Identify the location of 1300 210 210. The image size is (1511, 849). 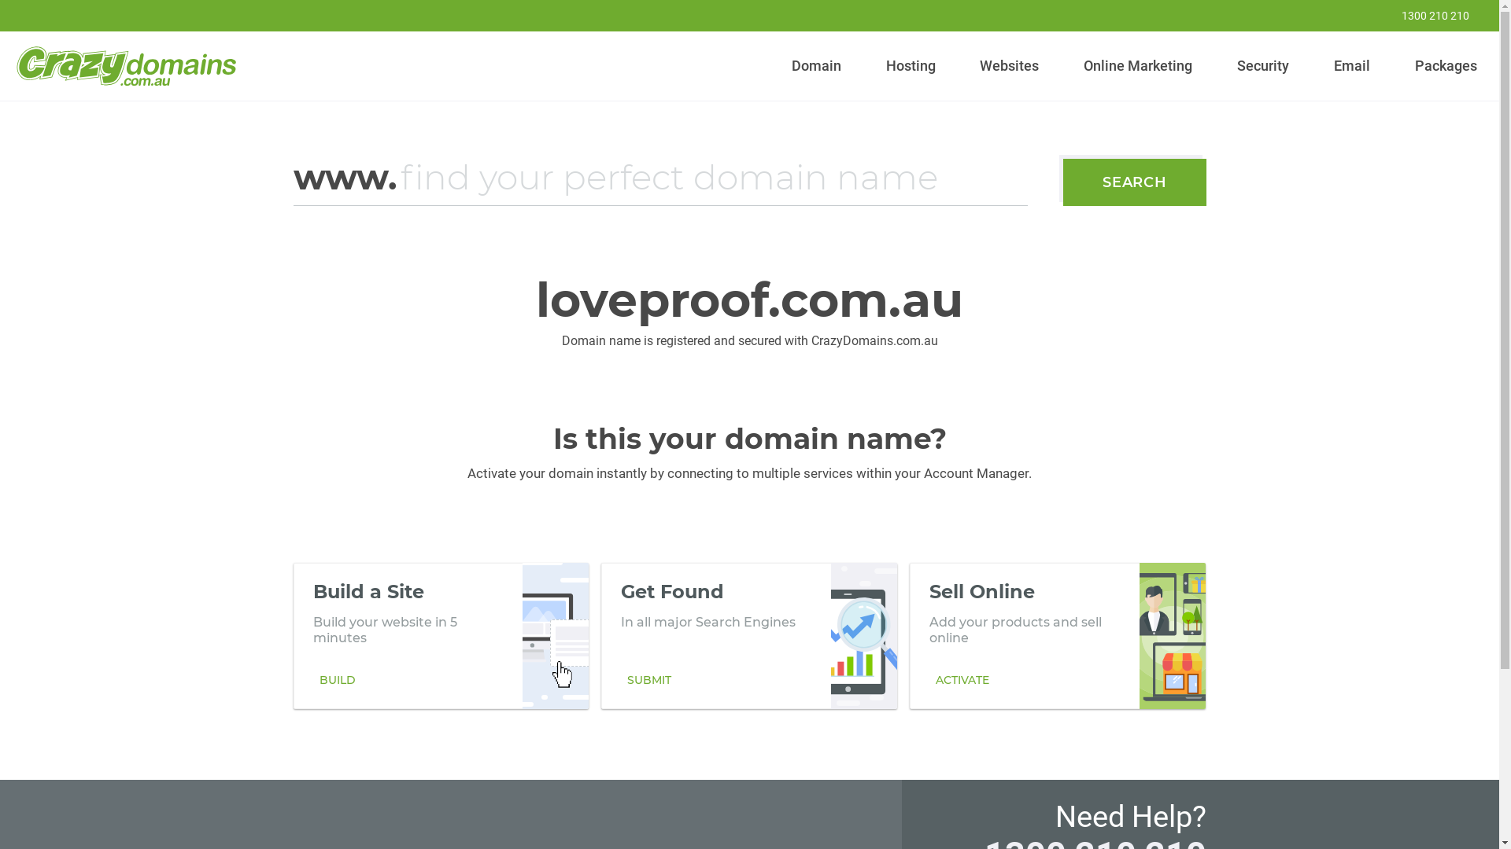
(1425, 16).